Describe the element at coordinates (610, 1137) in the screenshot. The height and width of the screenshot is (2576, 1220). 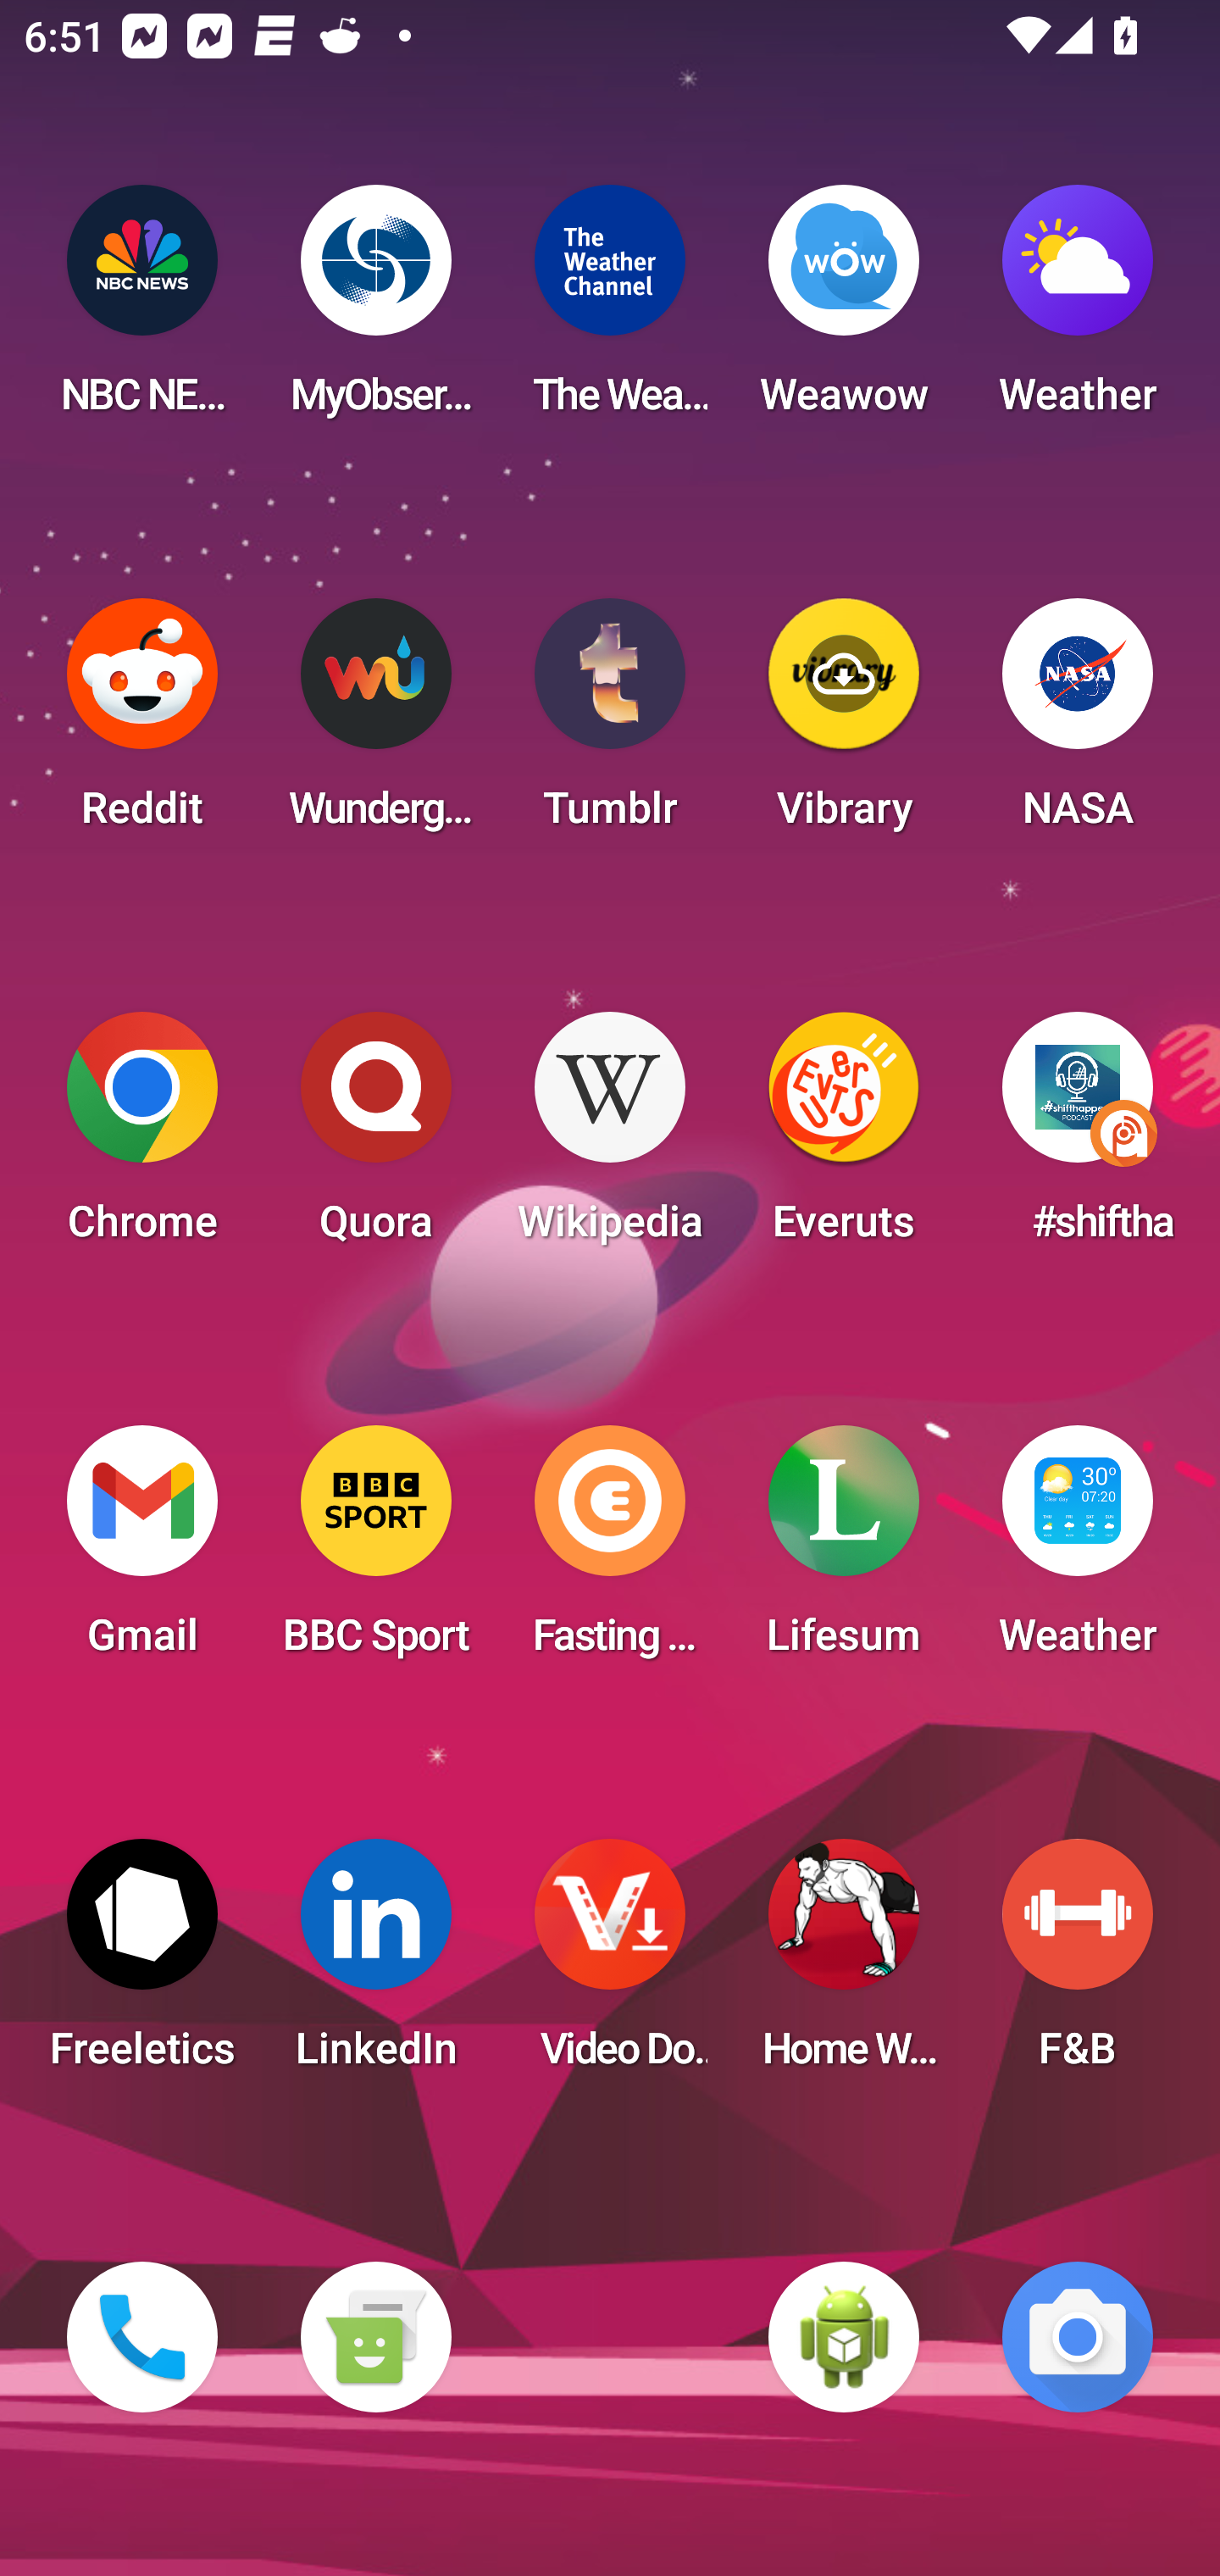
I see `Wikipedia` at that location.